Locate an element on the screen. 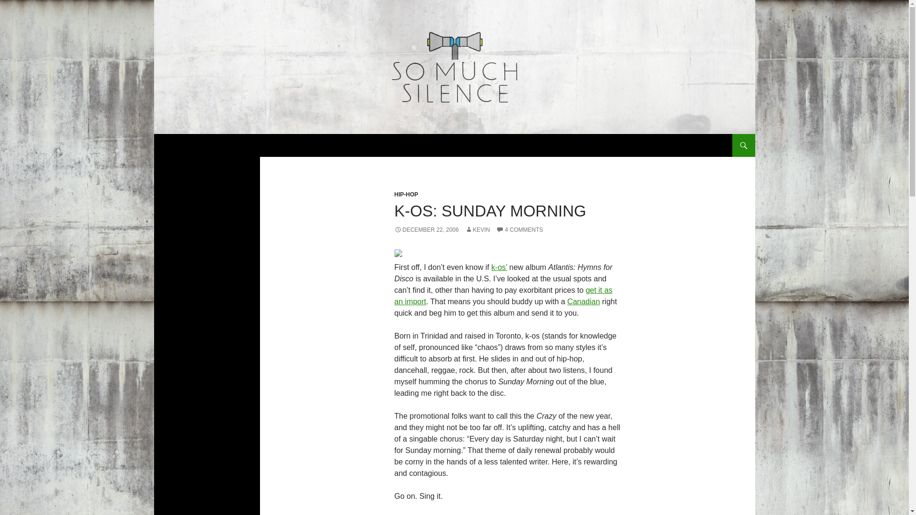 This screenshot has width=916, height=515. get it as an import is located at coordinates (503, 296).